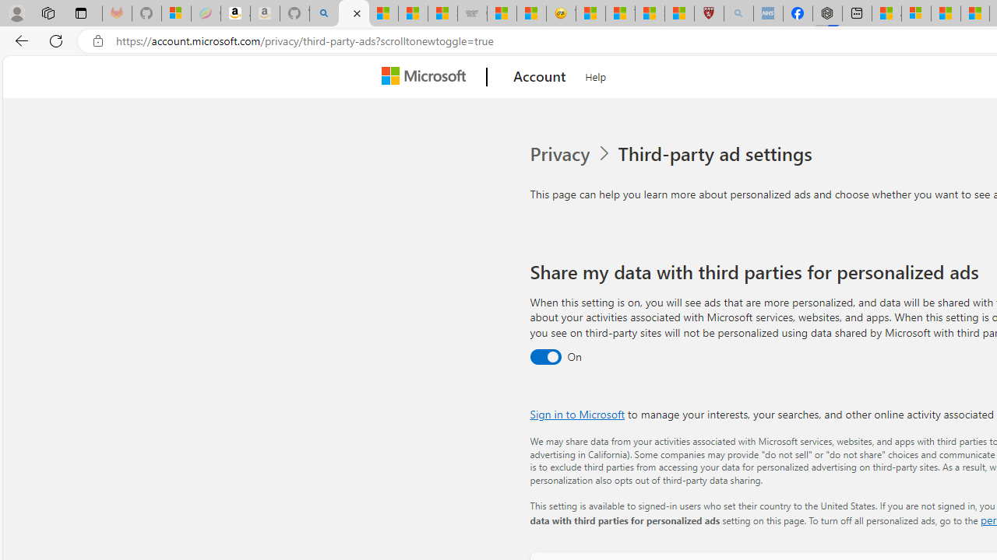 This screenshot has width=997, height=560. Describe the element at coordinates (590, 14) in the screenshot. I see `Recipes - MSN` at that location.